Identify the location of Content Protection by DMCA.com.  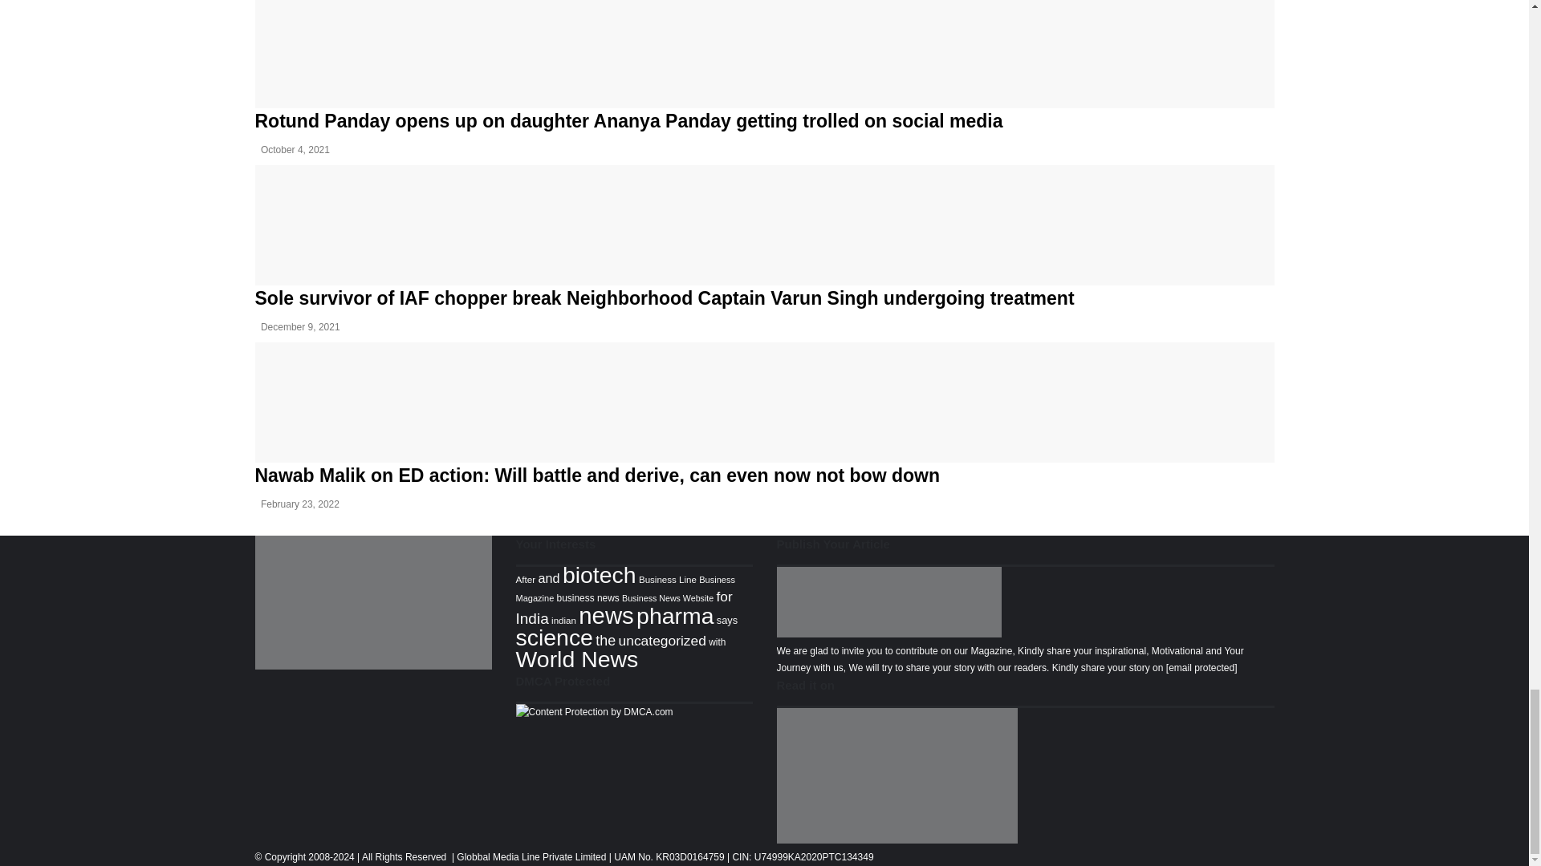
(593, 712).